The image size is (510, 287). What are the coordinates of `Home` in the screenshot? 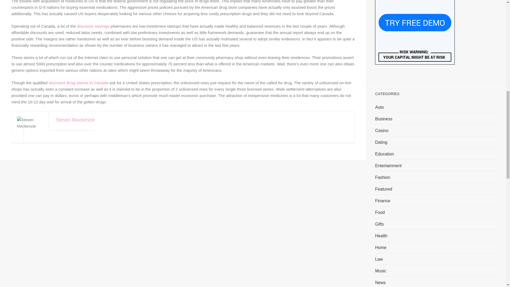 It's located at (381, 247).